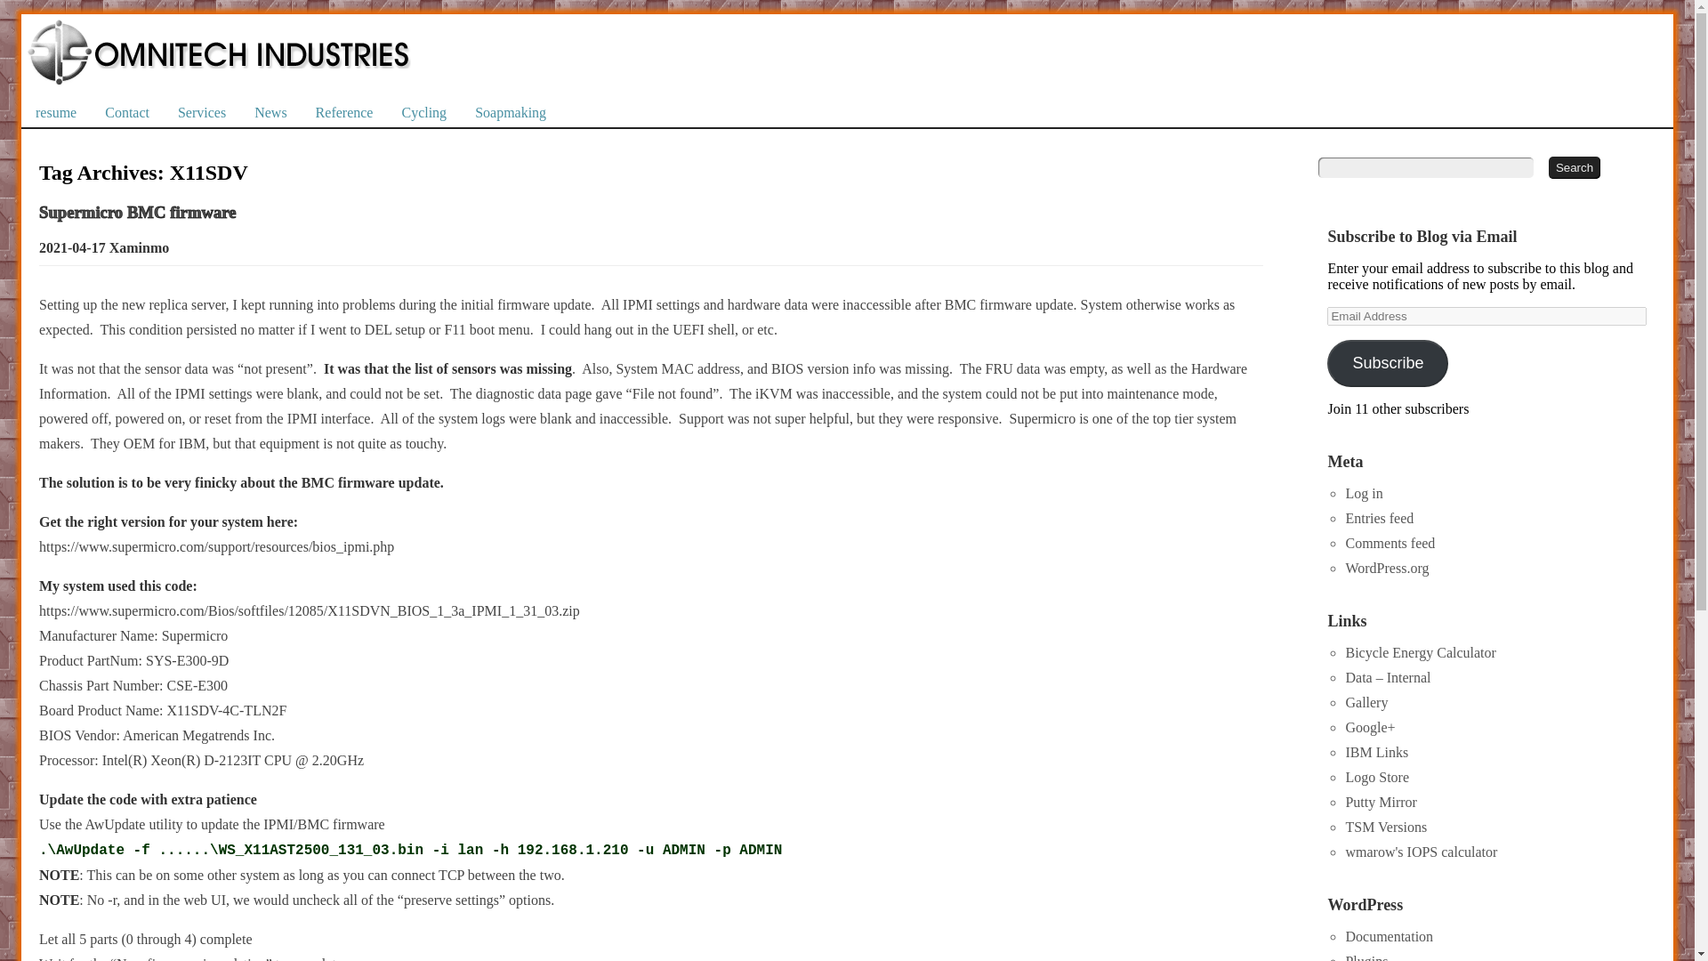  What do you see at coordinates (1376, 753) in the screenshot?
I see `IBM Links` at bounding box center [1376, 753].